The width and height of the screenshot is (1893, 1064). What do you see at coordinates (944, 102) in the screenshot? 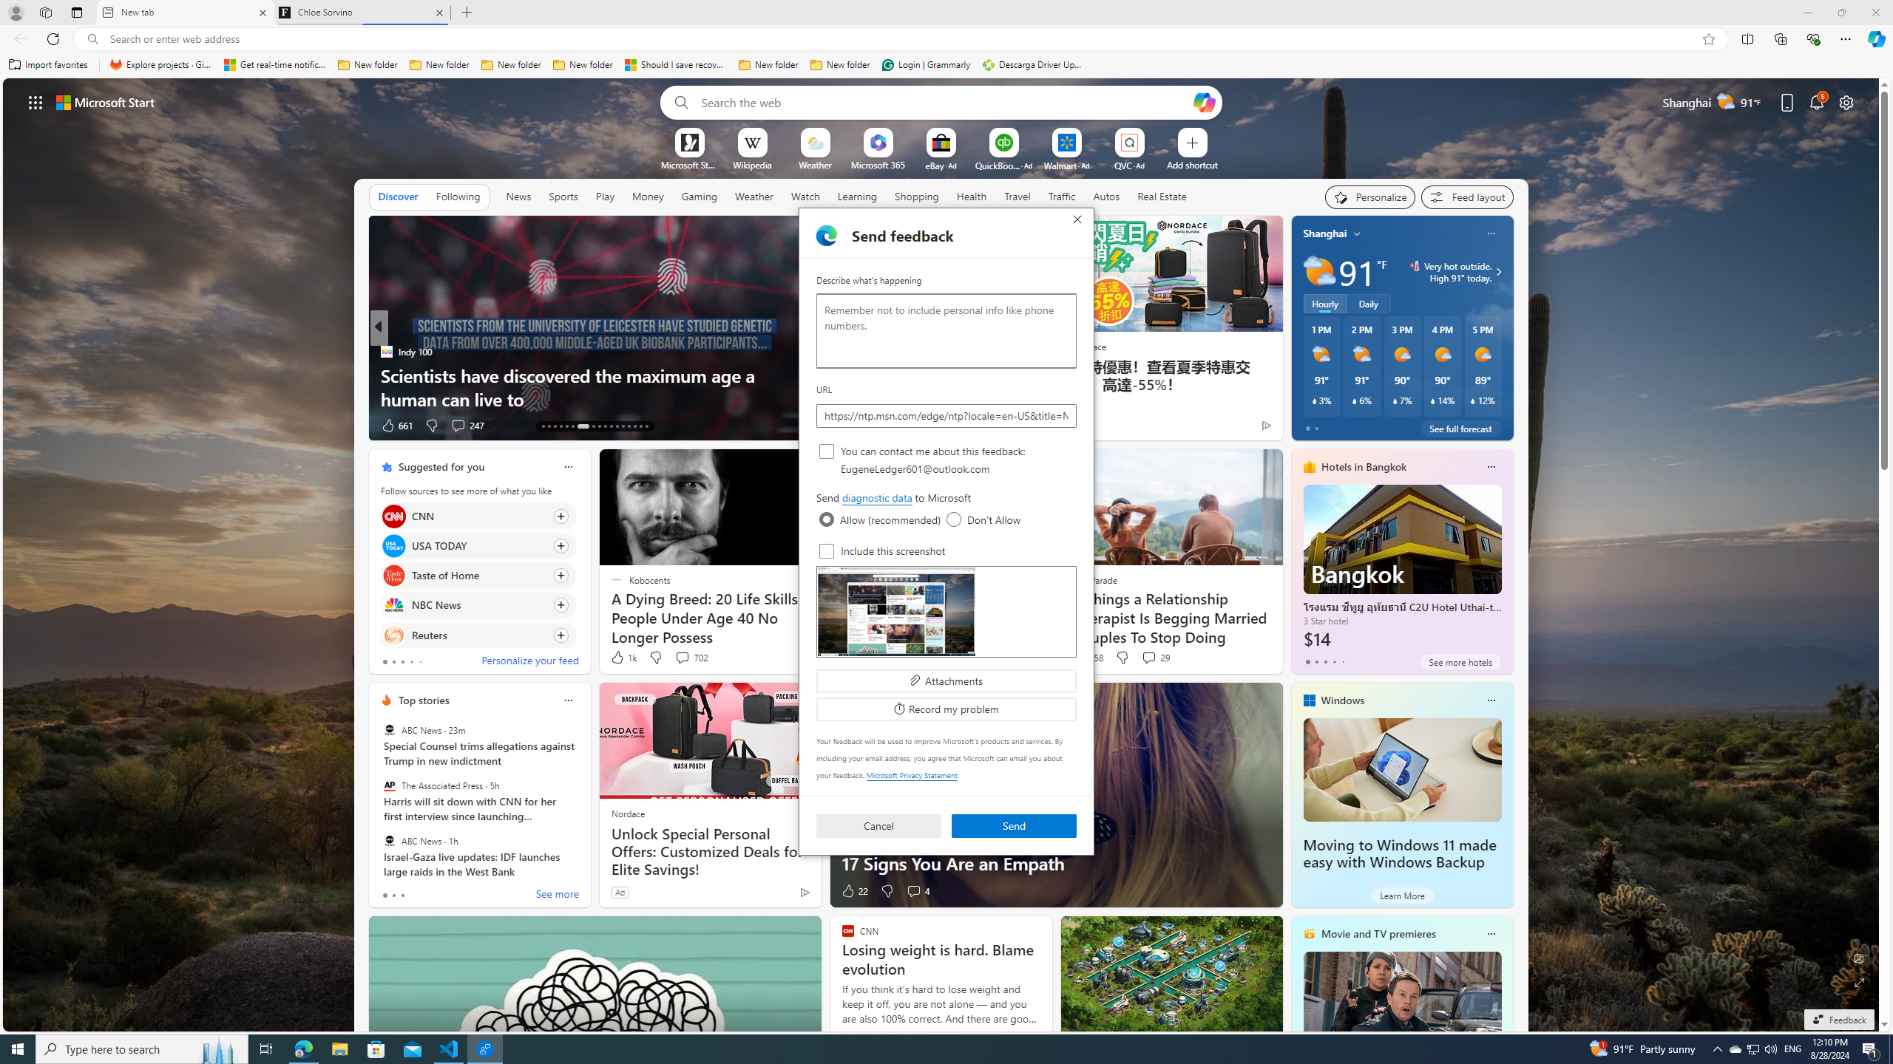
I see `Enter your search term` at bounding box center [944, 102].